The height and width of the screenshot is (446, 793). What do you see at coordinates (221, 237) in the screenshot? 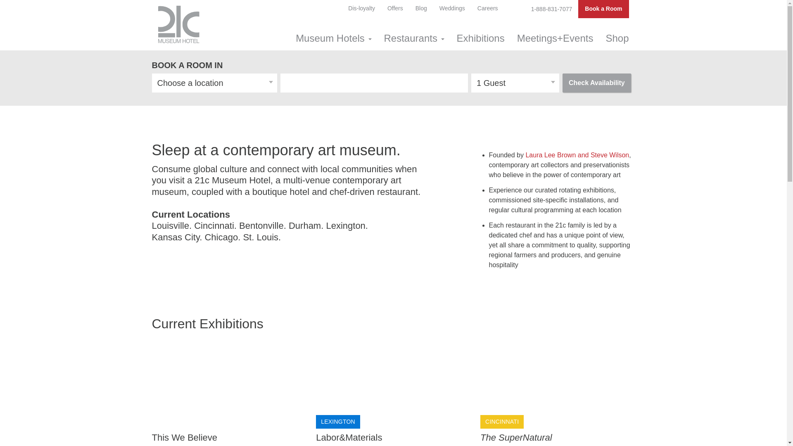
I see `Chicago` at bounding box center [221, 237].